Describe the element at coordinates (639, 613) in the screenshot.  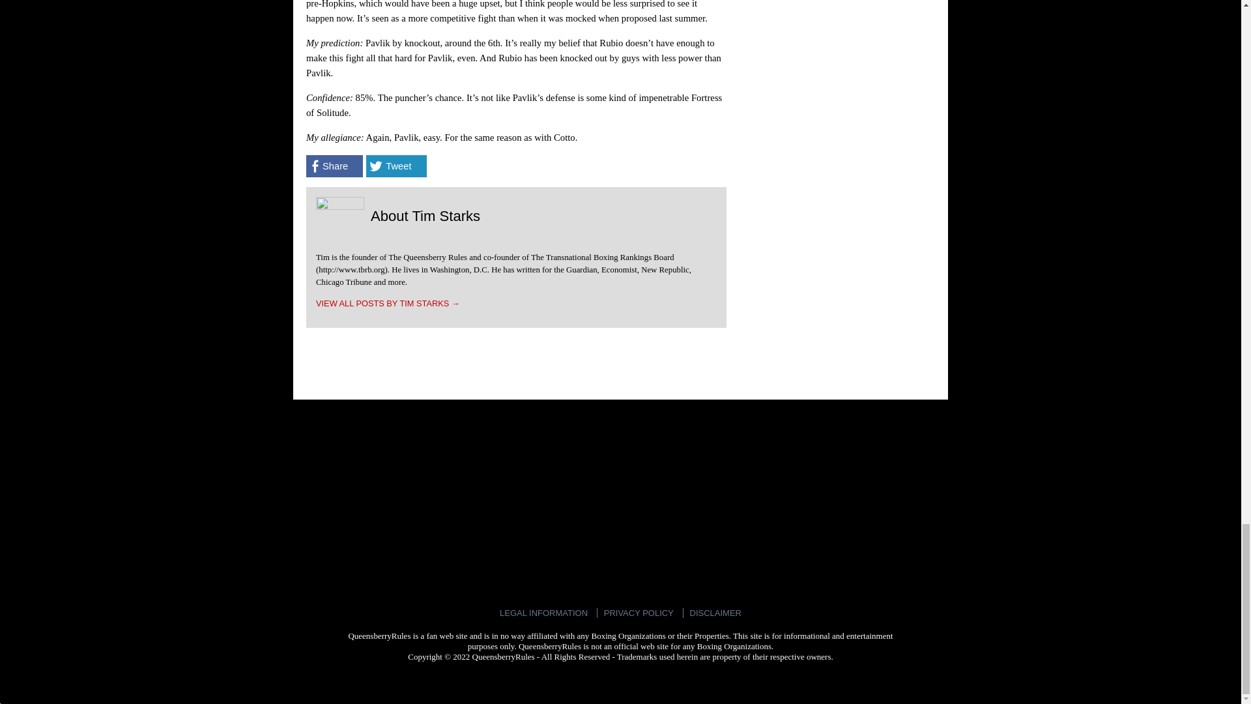
I see `PRIVACY POLICY` at that location.